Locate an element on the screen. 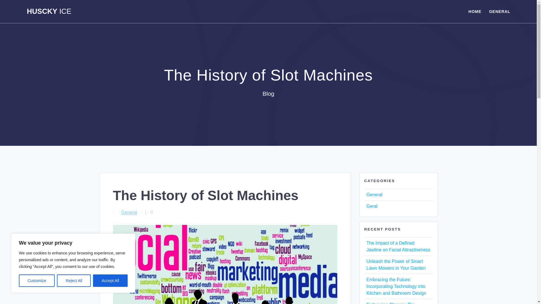 The image size is (541, 304). Customize is located at coordinates (37, 281).